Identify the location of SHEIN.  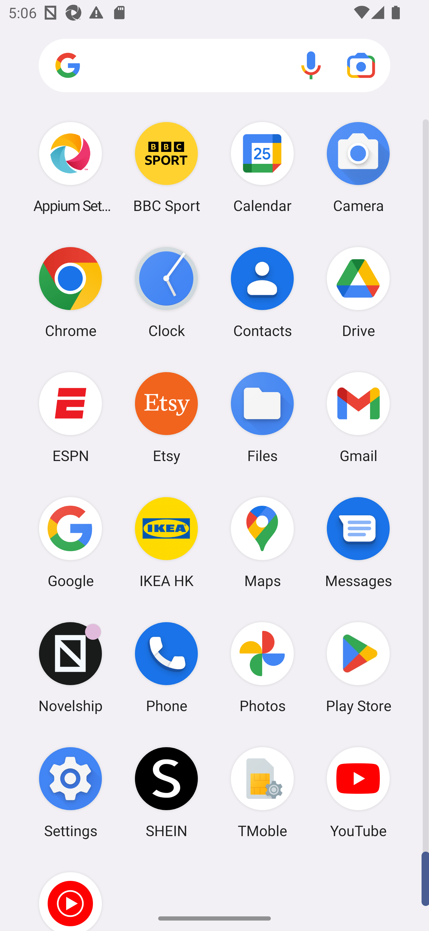
(166, 792).